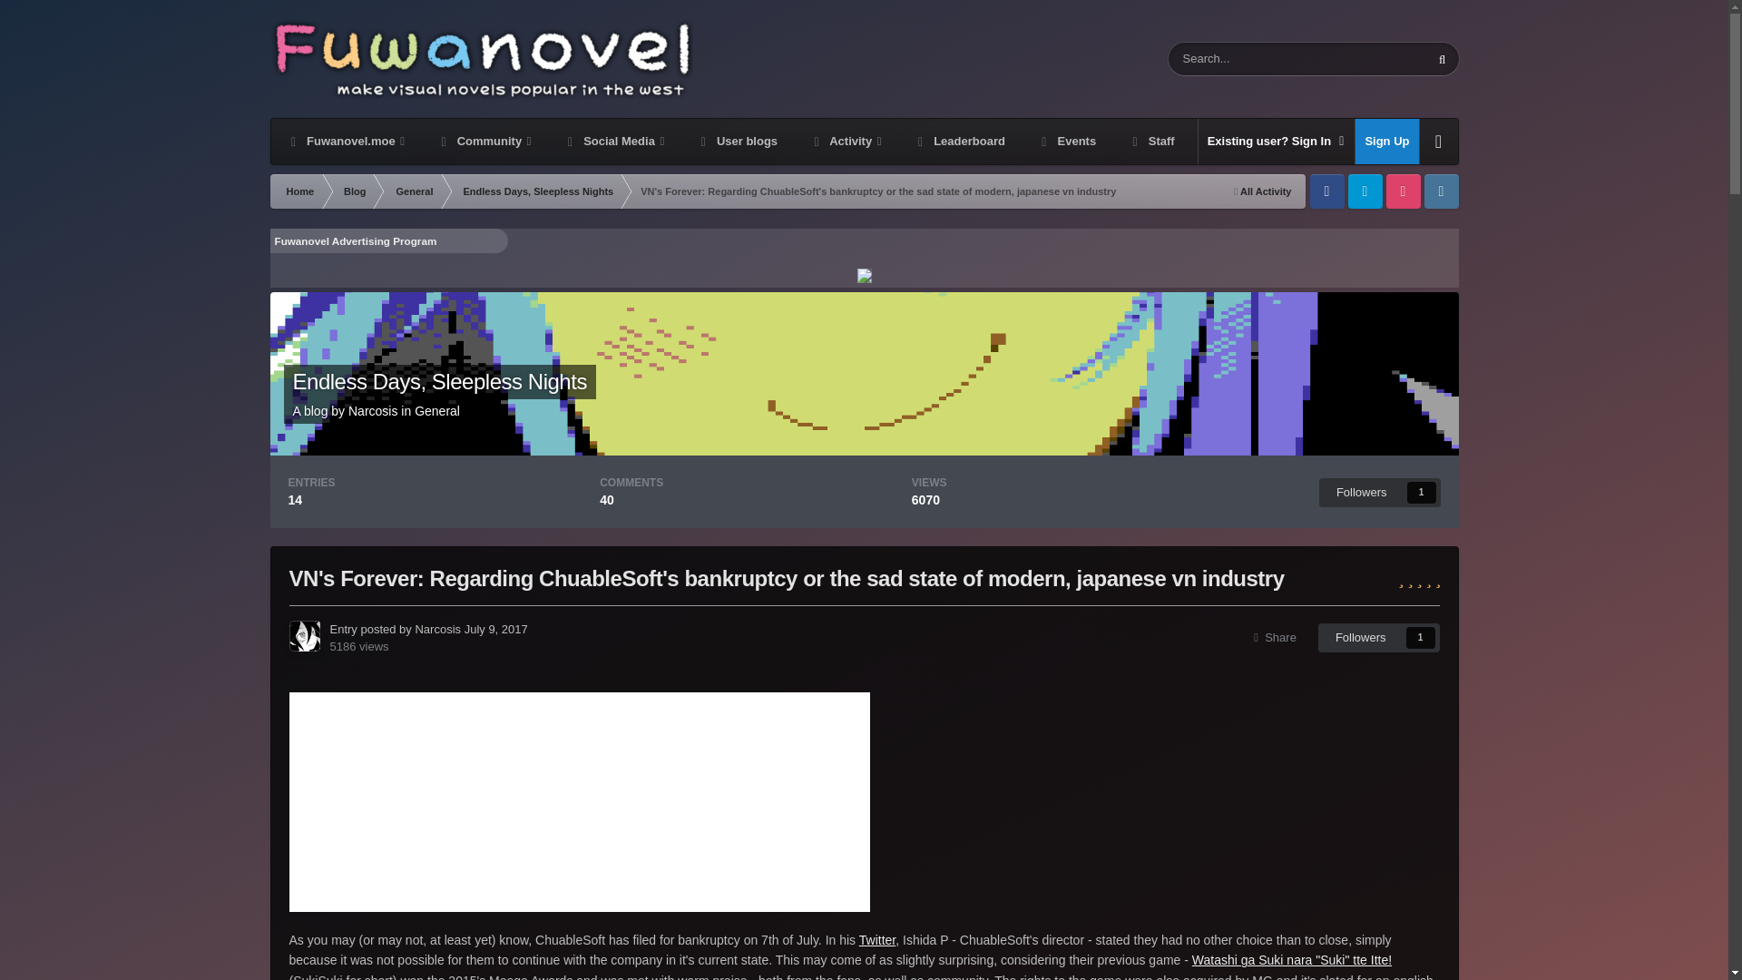 The image size is (1742, 980). Describe the element at coordinates (345, 142) in the screenshot. I see `Fuwanovel.moe` at that location.